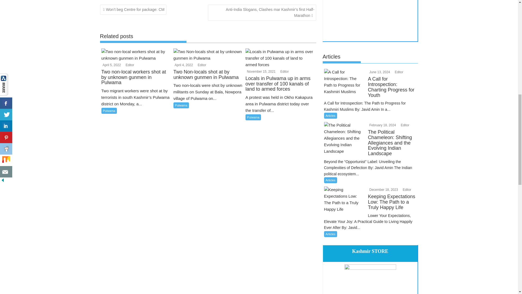 The width and height of the screenshot is (522, 294). I want to click on Editor, so click(201, 65).